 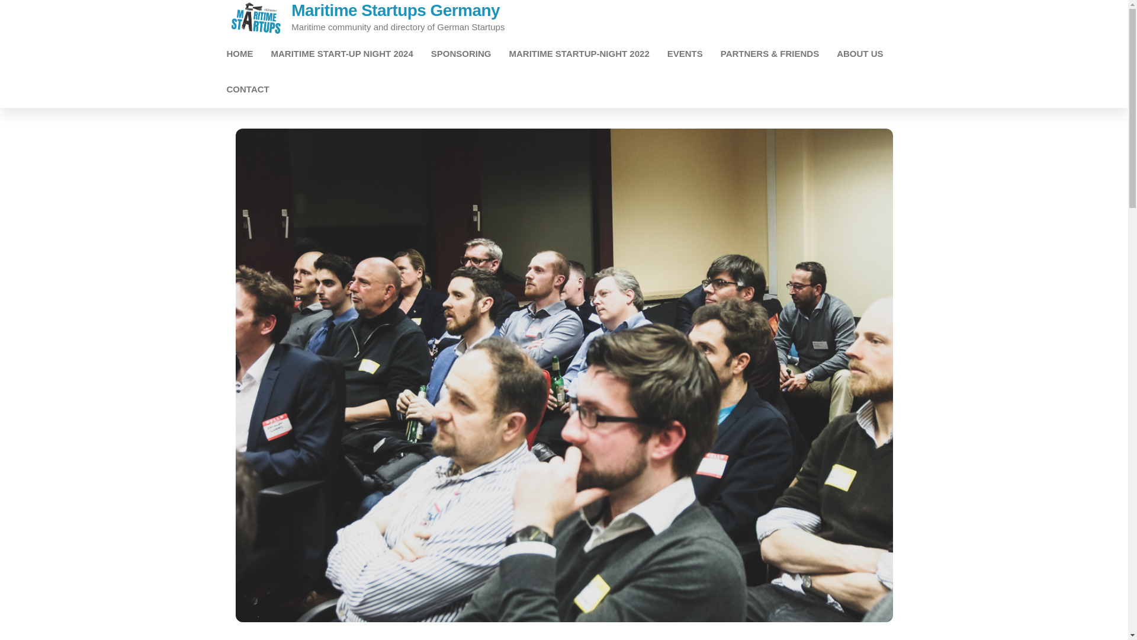 What do you see at coordinates (248, 89) in the screenshot?
I see `Contact` at bounding box center [248, 89].